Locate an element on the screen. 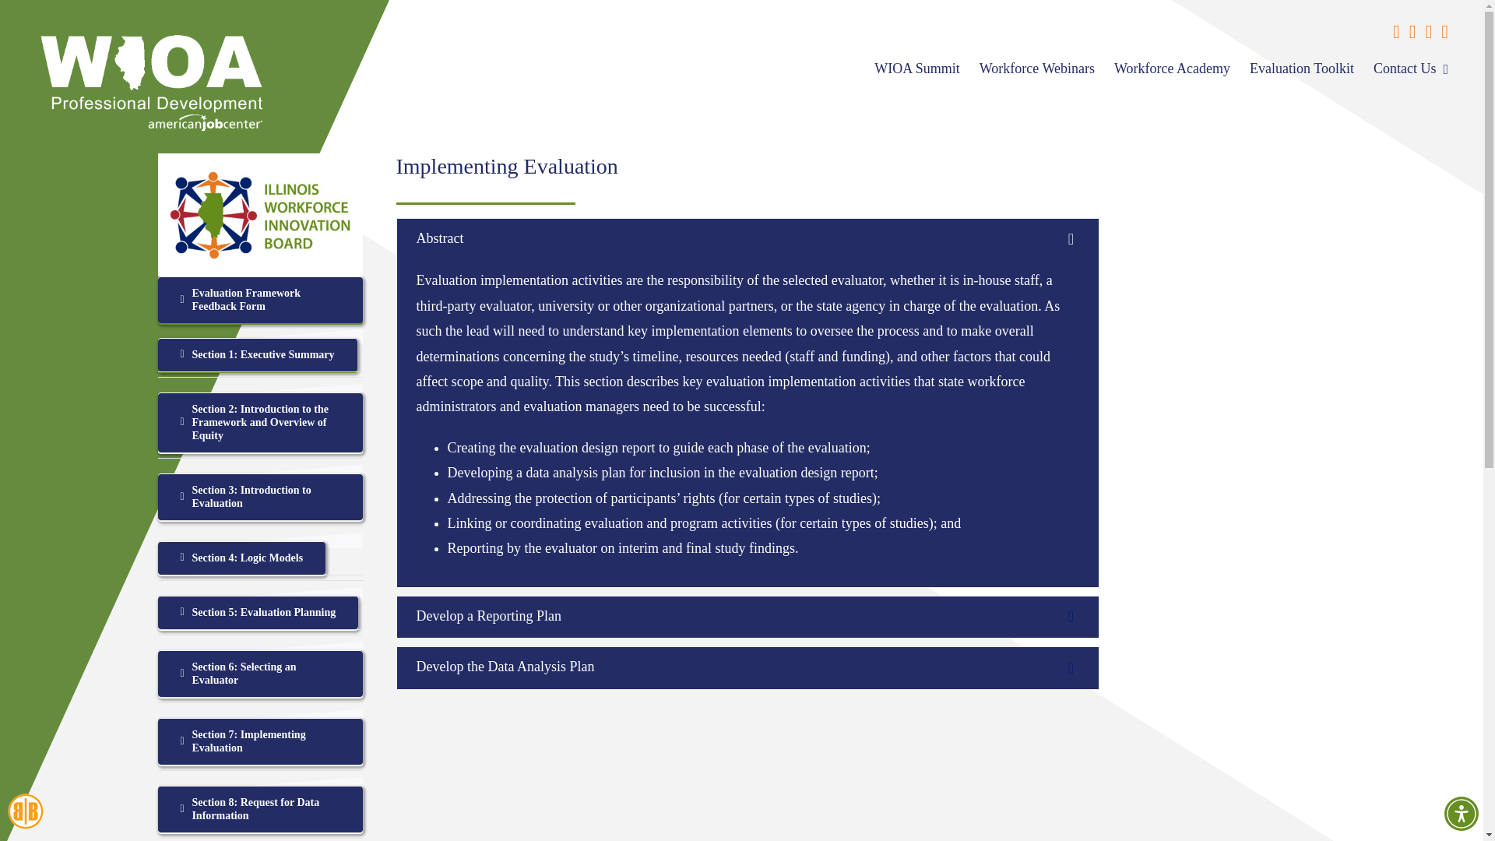  Section 6: Selecting an Evaluator is located at coordinates (259, 673).